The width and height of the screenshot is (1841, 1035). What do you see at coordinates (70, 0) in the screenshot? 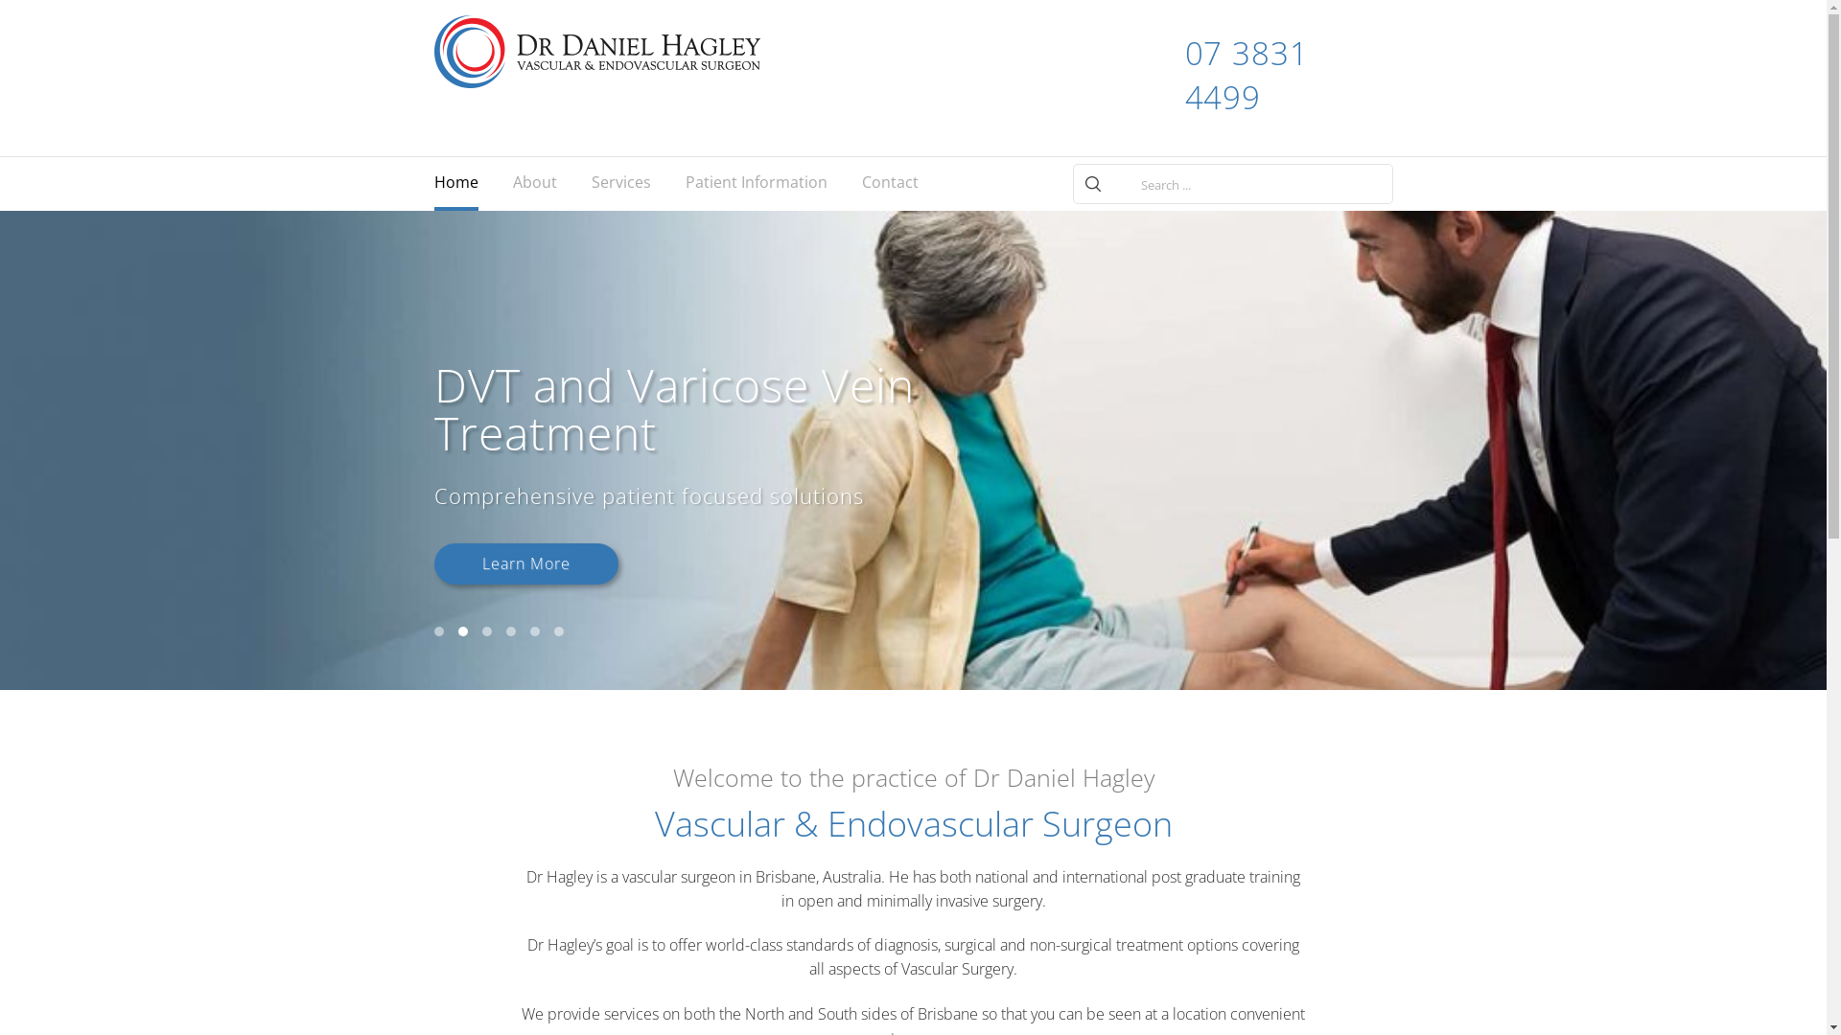
I see `Skip to main content` at bounding box center [70, 0].